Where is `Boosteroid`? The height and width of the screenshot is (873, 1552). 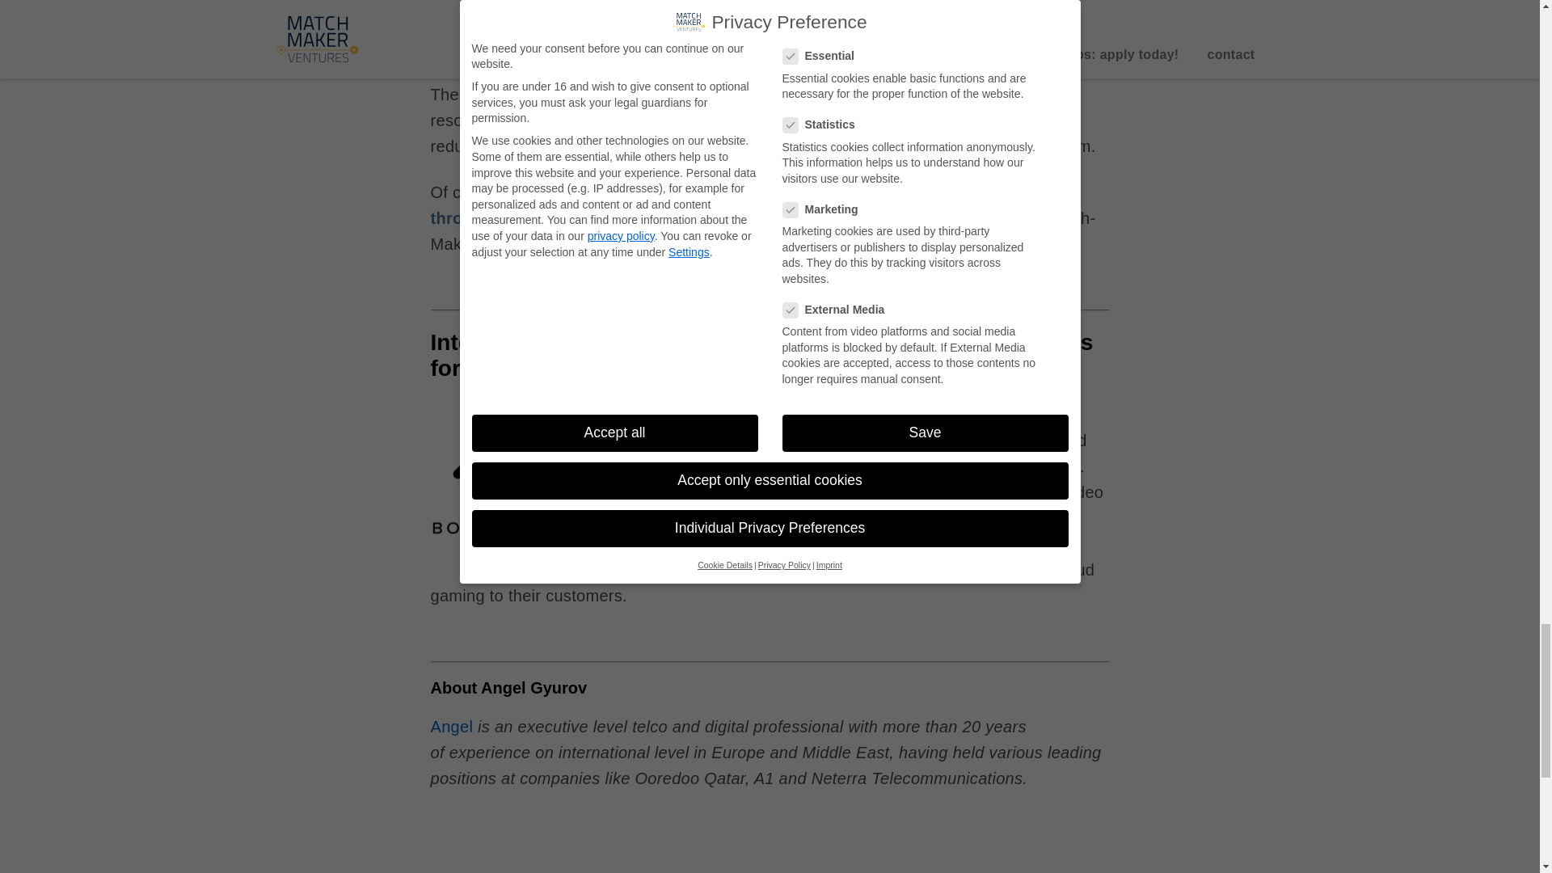 Boosteroid is located at coordinates (934, 414).